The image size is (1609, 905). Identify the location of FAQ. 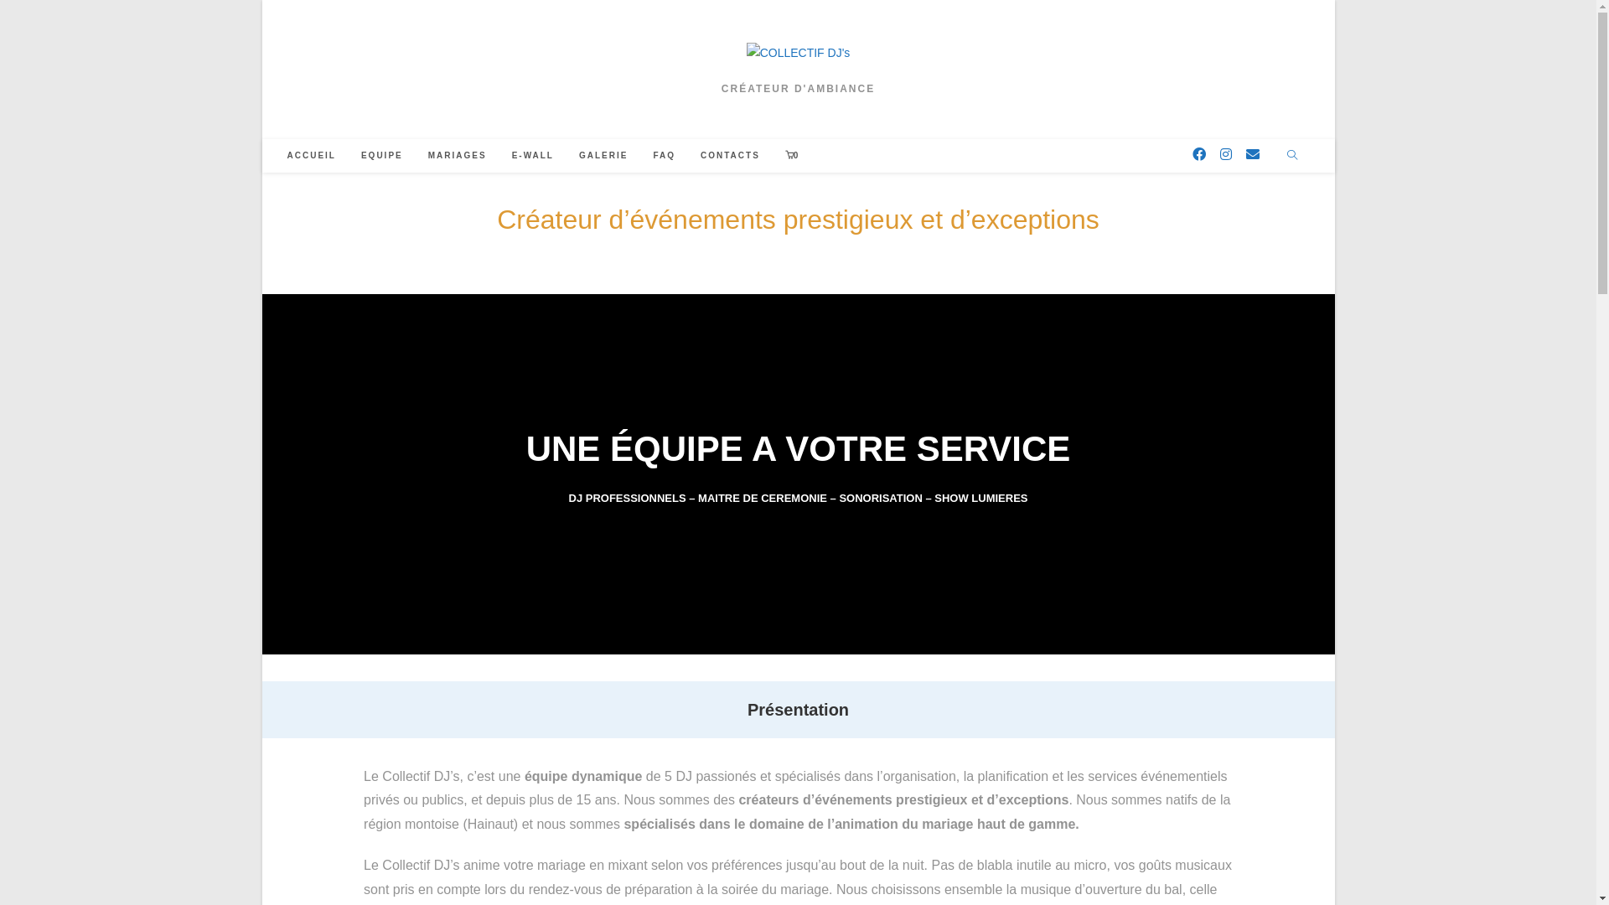
(664, 156).